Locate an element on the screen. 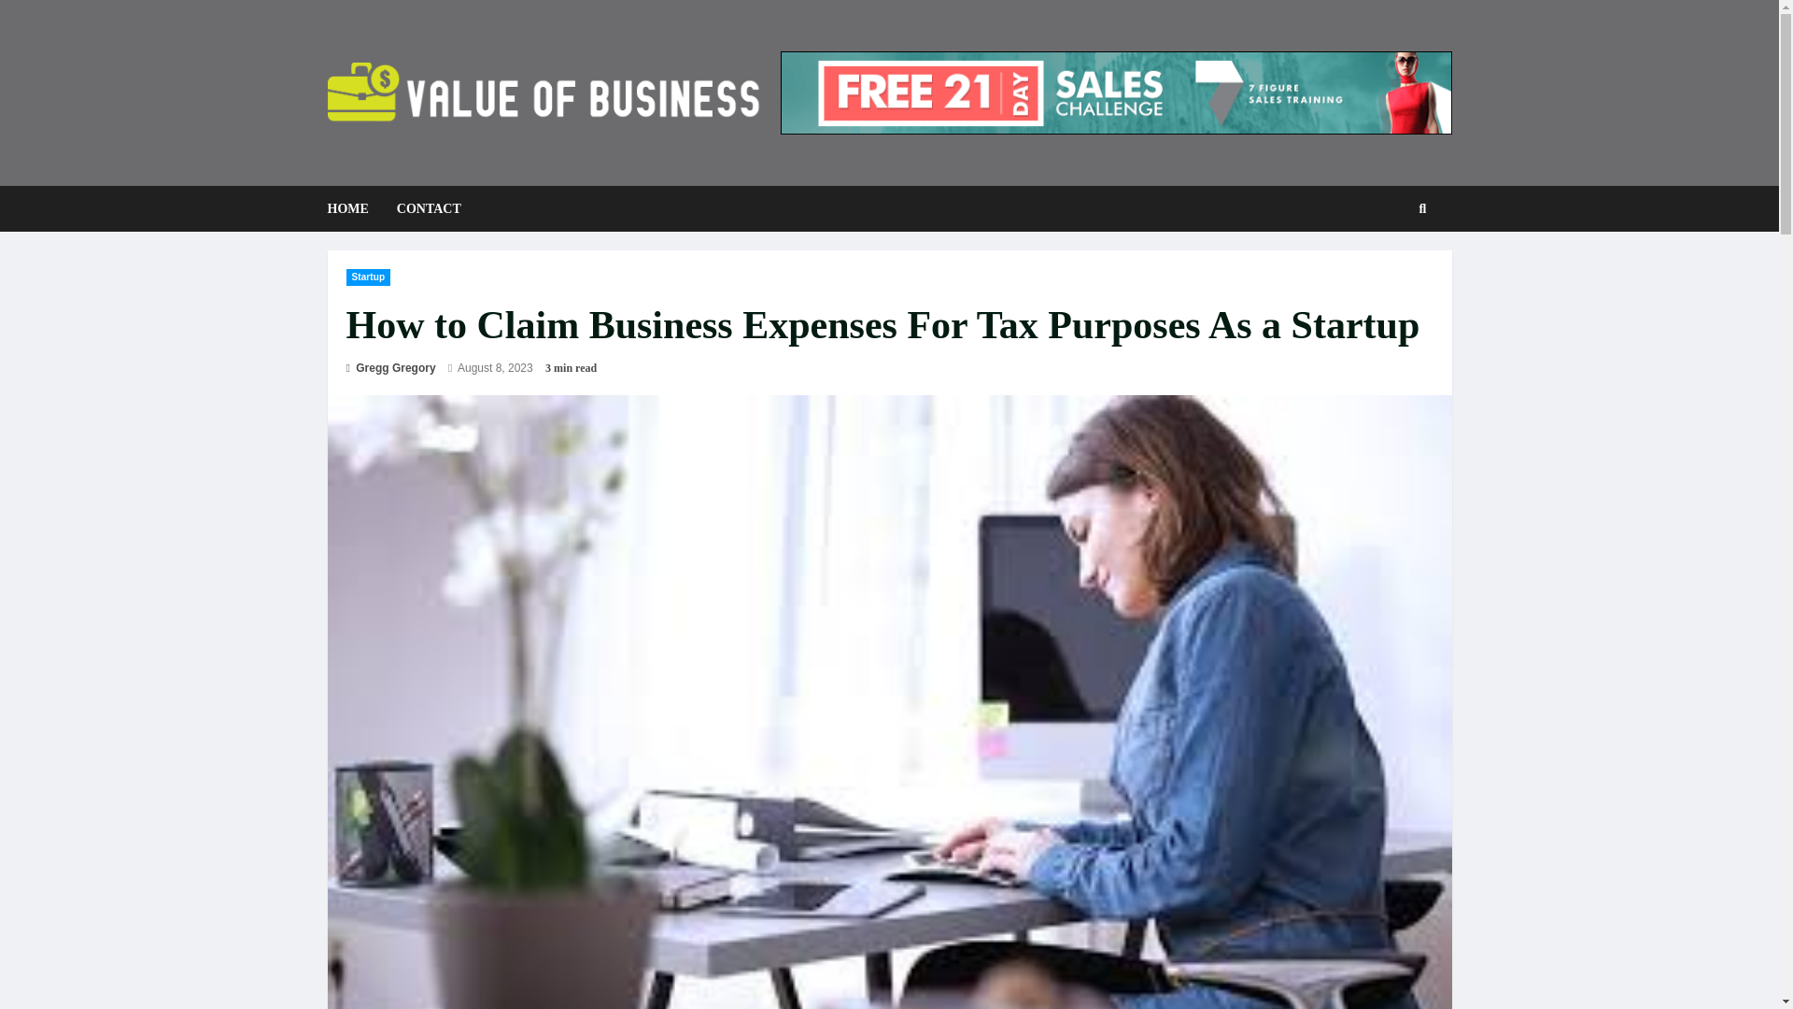 The image size is (1793, 1009). Search is located at coordinates (1393, 273).